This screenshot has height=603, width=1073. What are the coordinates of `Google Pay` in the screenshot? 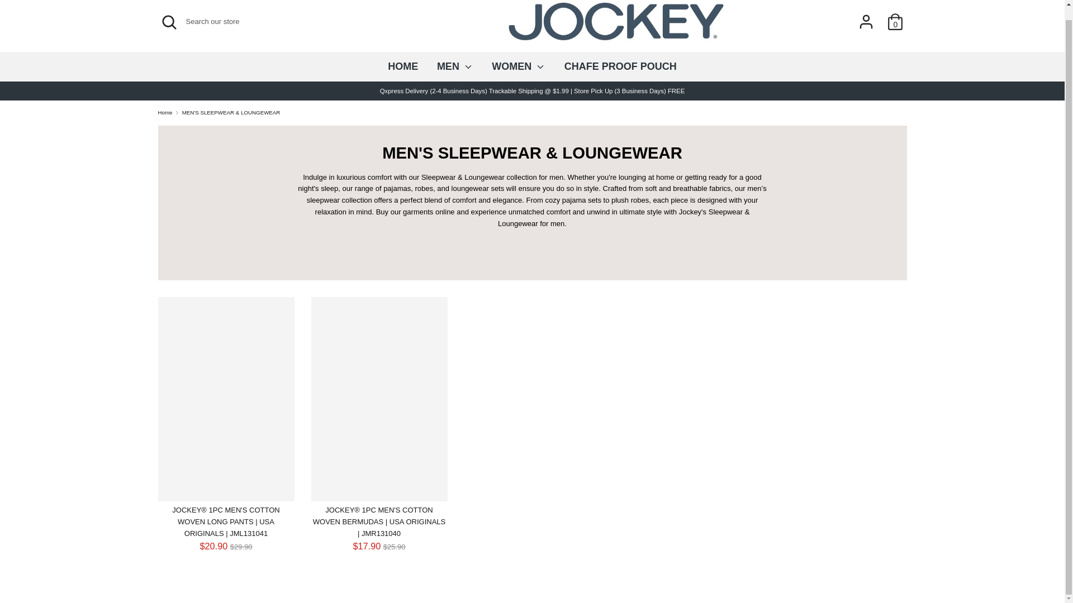 It's located at (822, 555).